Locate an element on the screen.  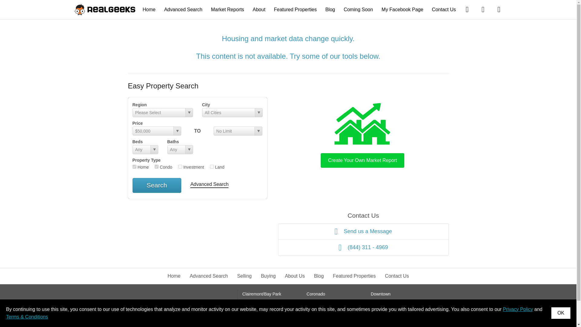
Coronado is located at coordinates (316, 294).